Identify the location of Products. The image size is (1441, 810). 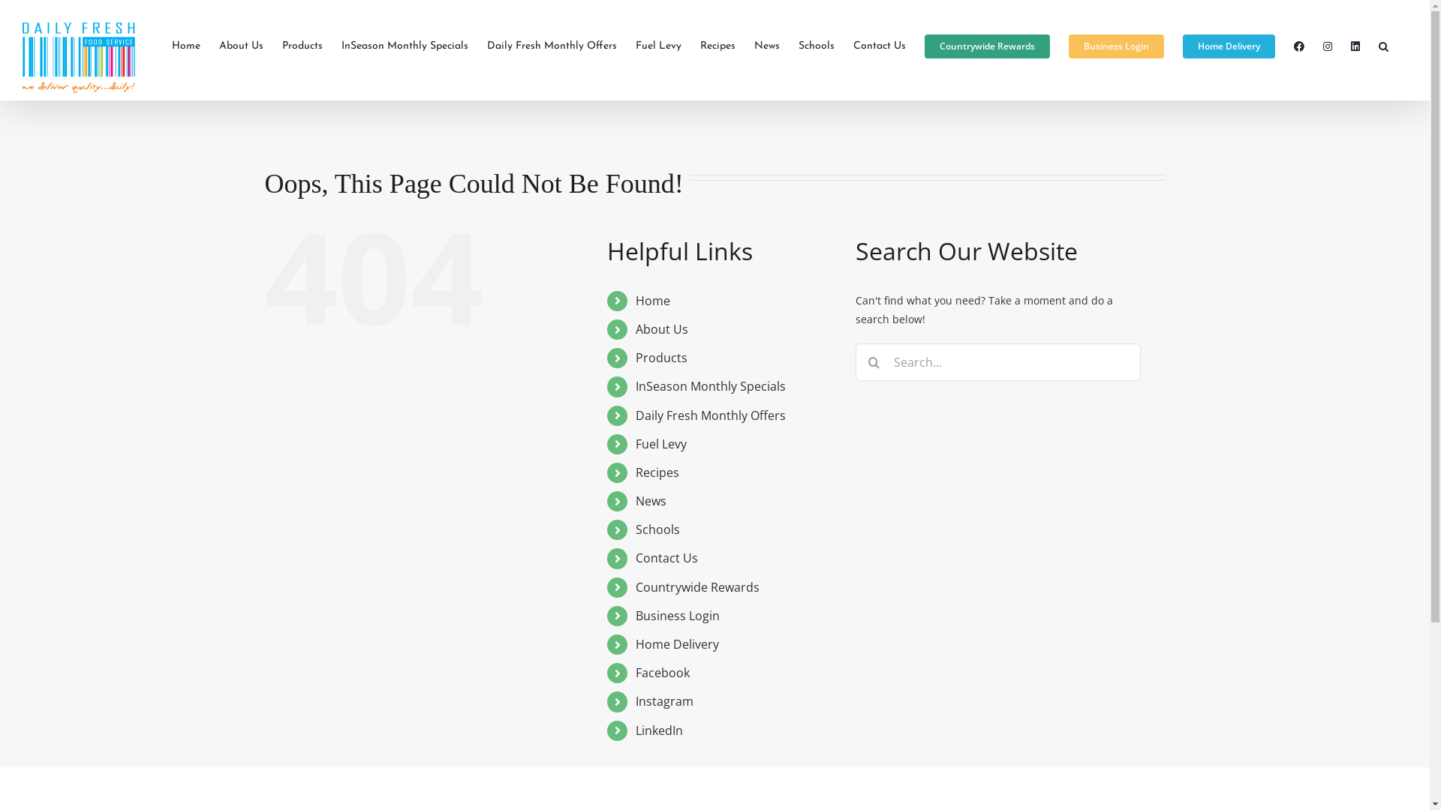
(662, 358).